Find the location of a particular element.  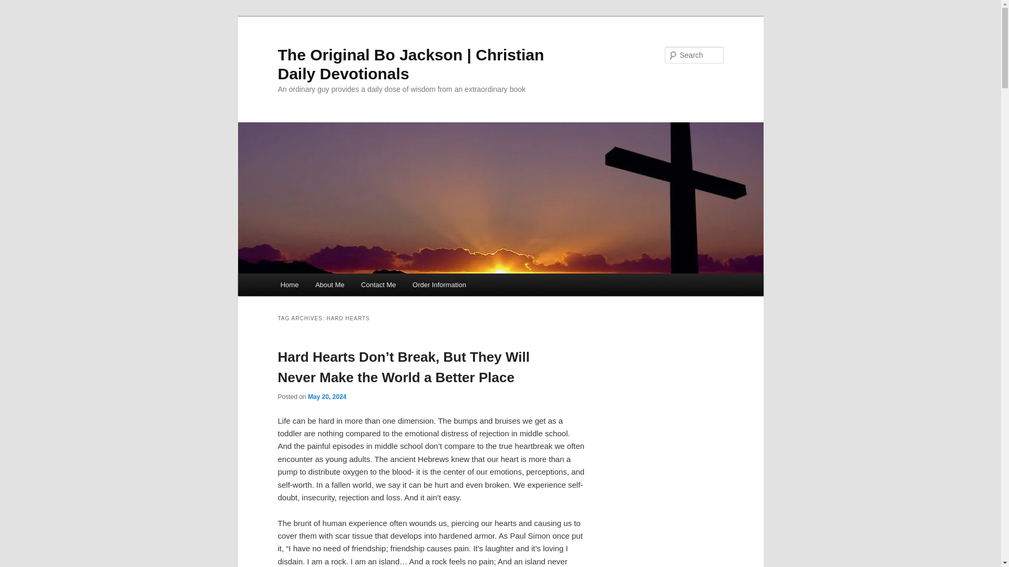

Search is located at coordinates (17, 6).